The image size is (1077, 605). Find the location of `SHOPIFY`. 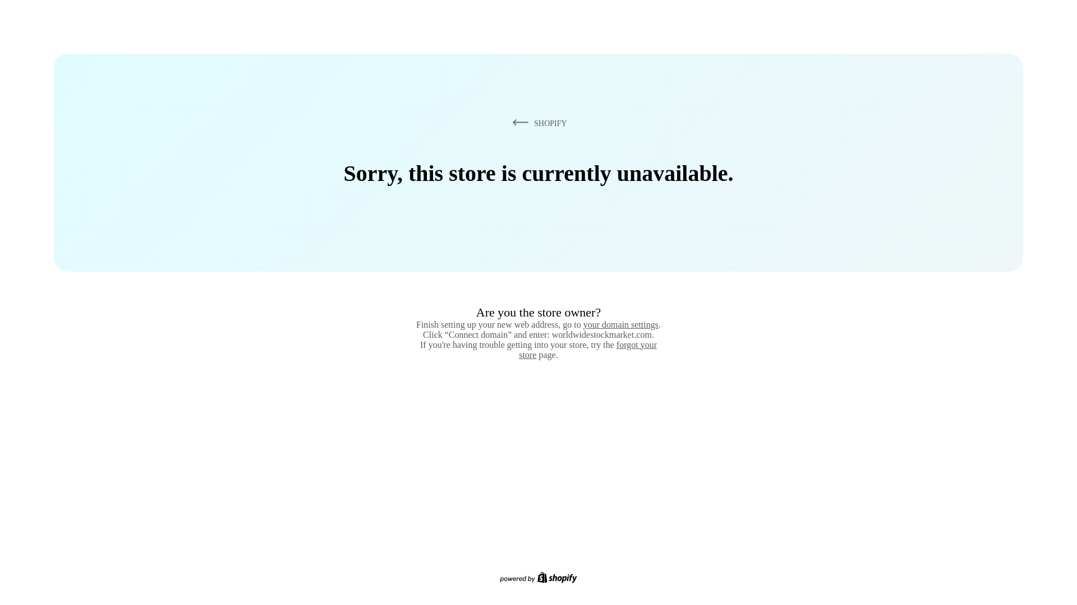

SHOPIFY is located at coordinates (537, 123).